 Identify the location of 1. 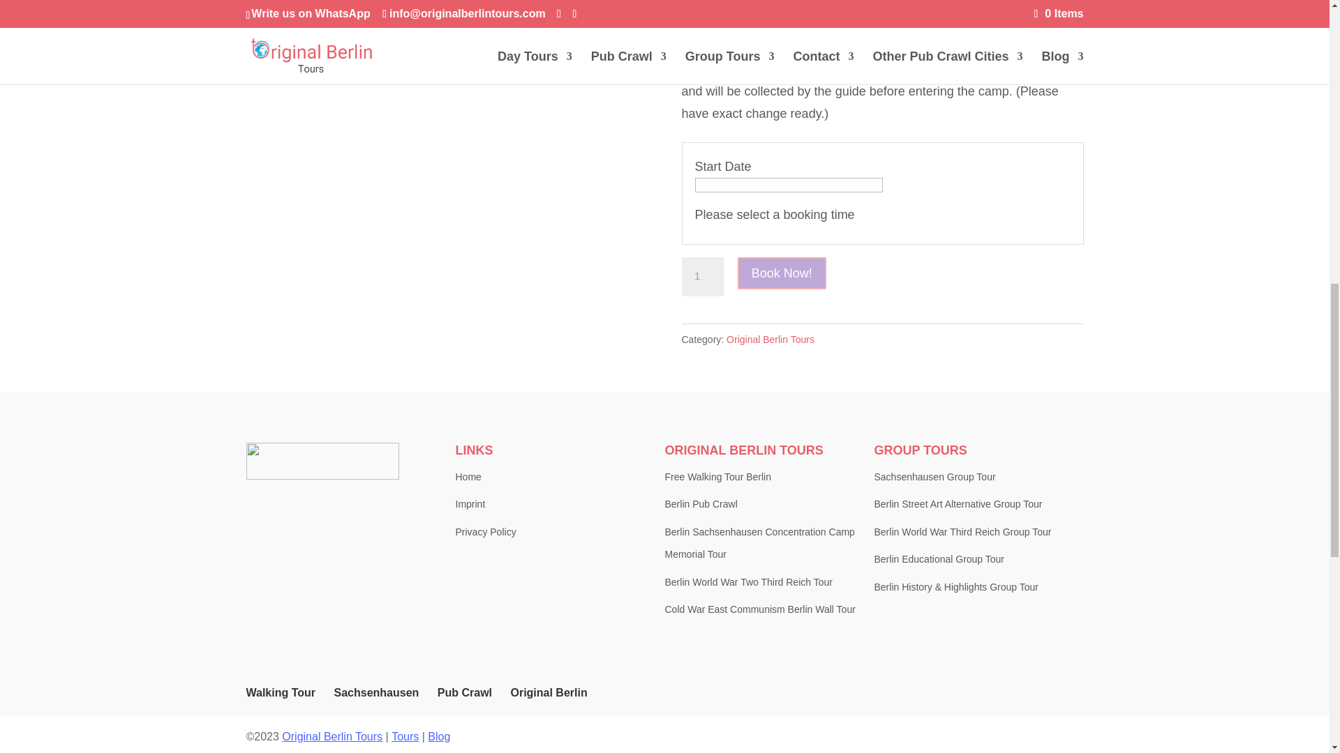
(702, 277).